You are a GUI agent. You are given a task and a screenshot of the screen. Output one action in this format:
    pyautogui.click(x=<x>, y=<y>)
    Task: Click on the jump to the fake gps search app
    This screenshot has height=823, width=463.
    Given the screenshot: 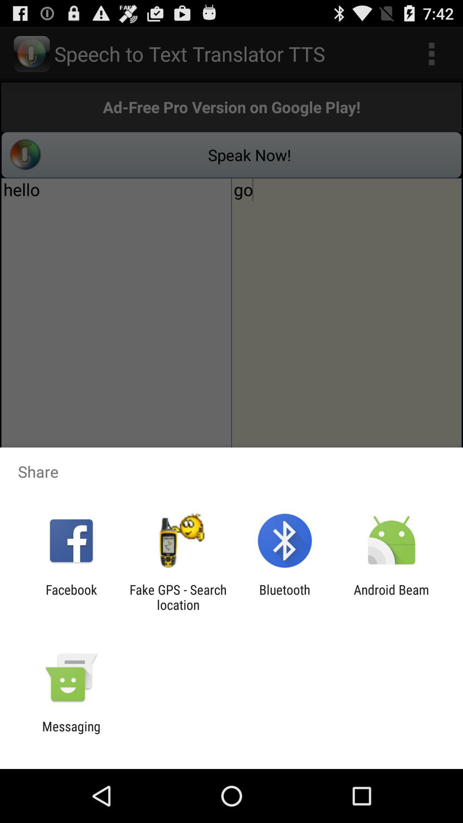 What is the action you would take?
    pyautogui.click(x=178, y=597)
    